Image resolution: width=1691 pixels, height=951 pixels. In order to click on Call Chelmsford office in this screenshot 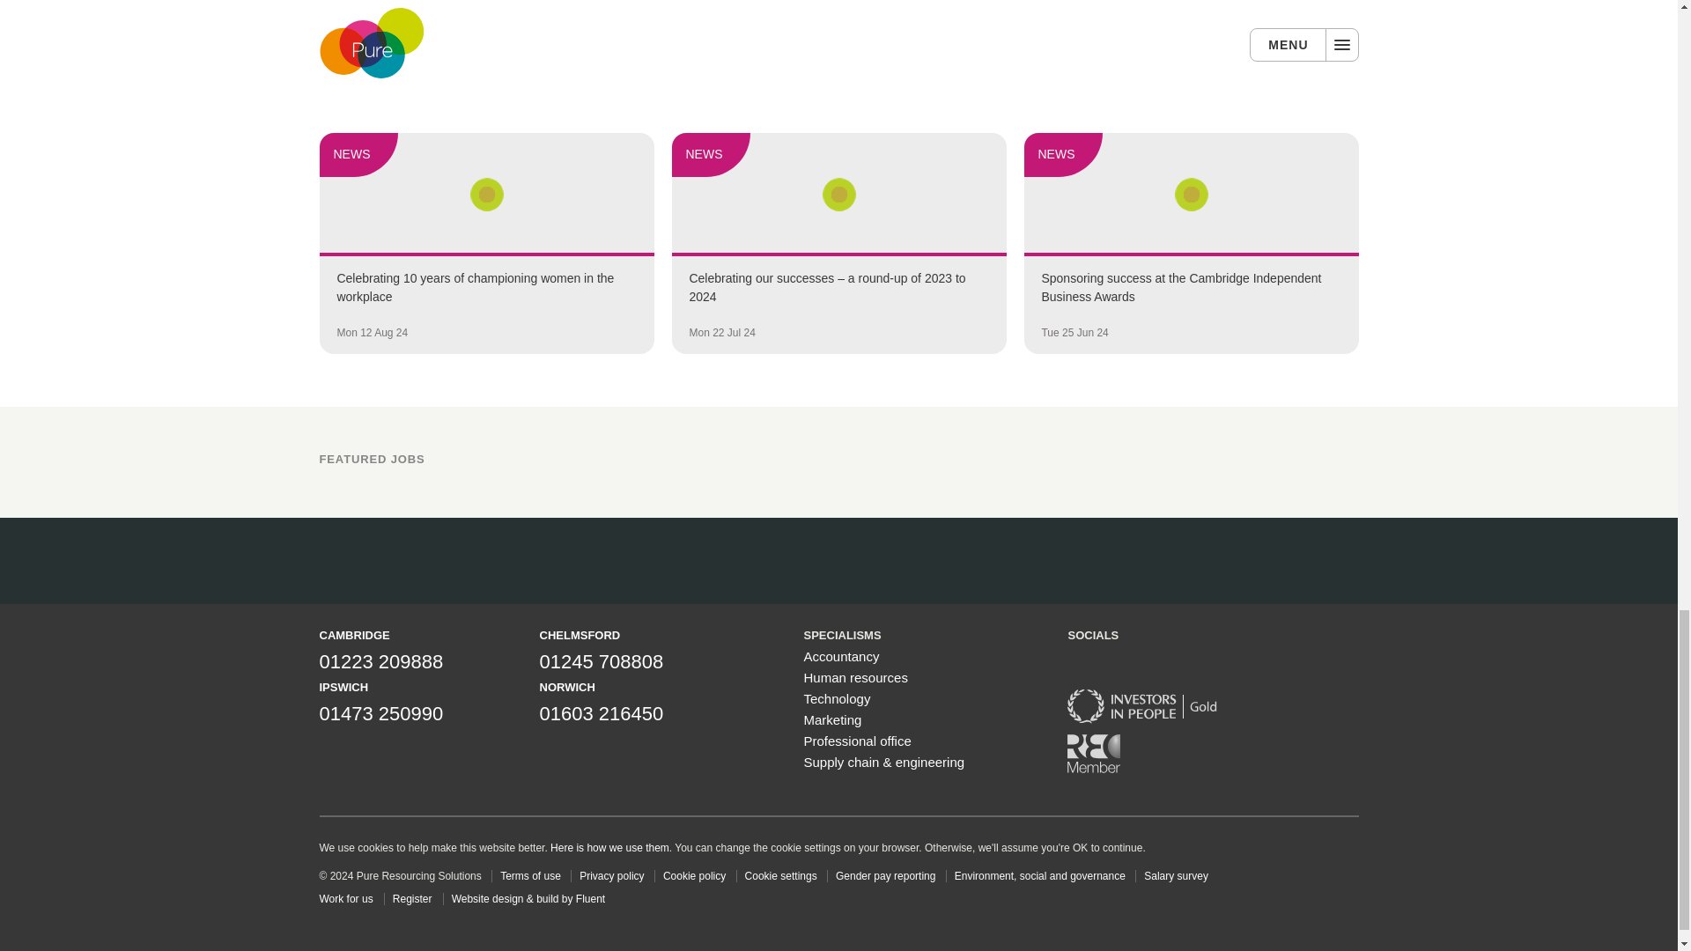, I will do `click(601, 660)`.